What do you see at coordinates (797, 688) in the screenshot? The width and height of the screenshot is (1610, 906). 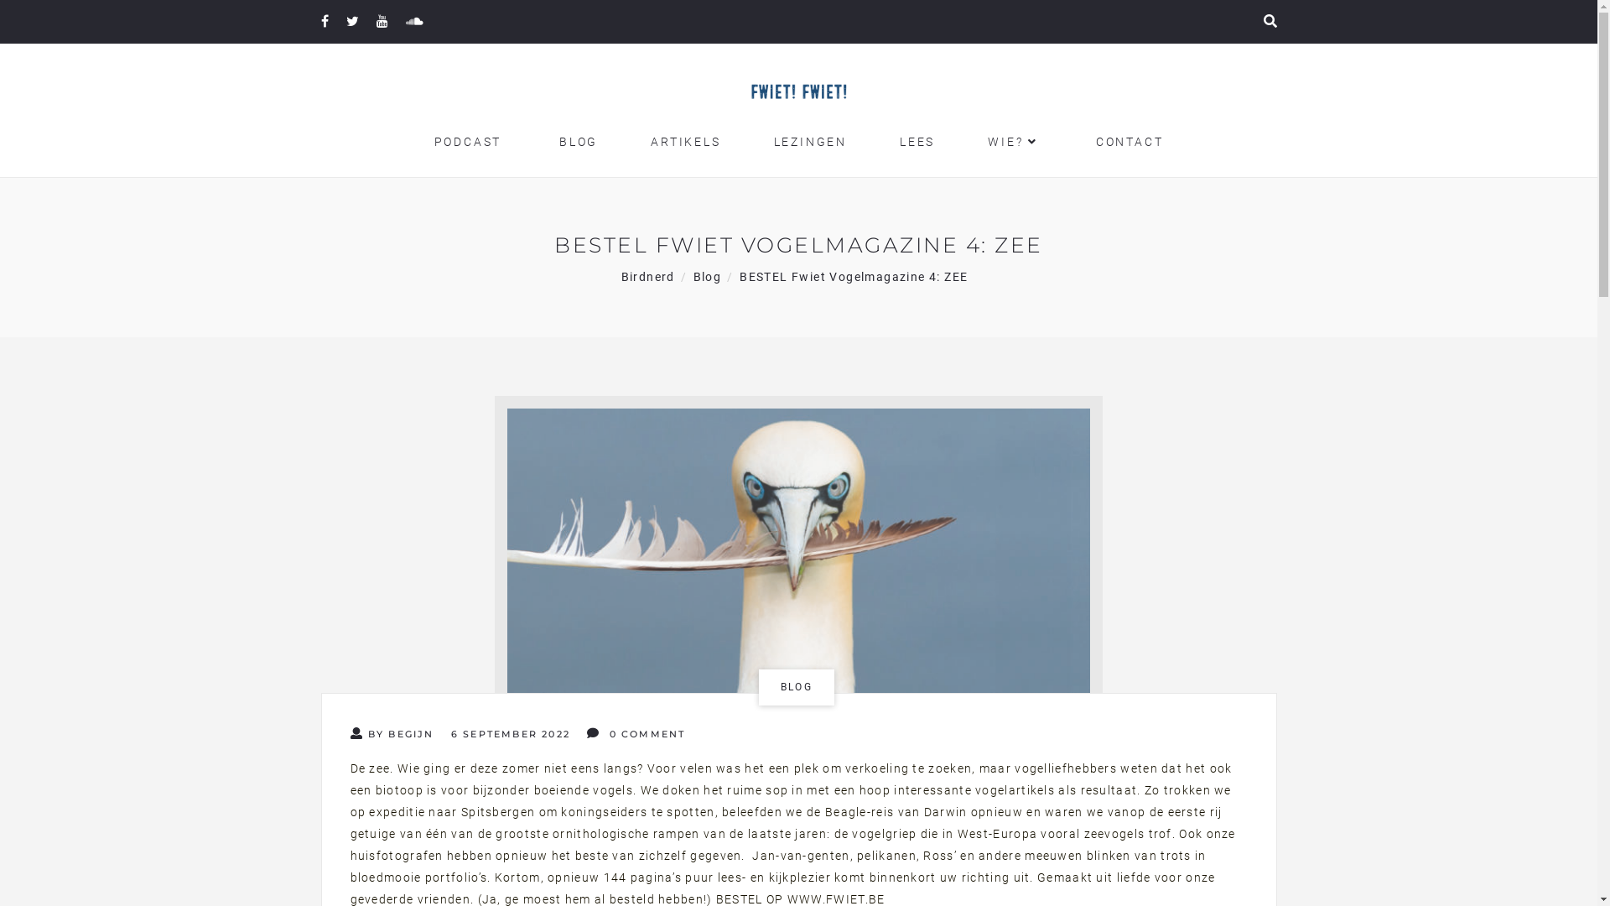 I see `BLOG` at bounding box center [797, 688].